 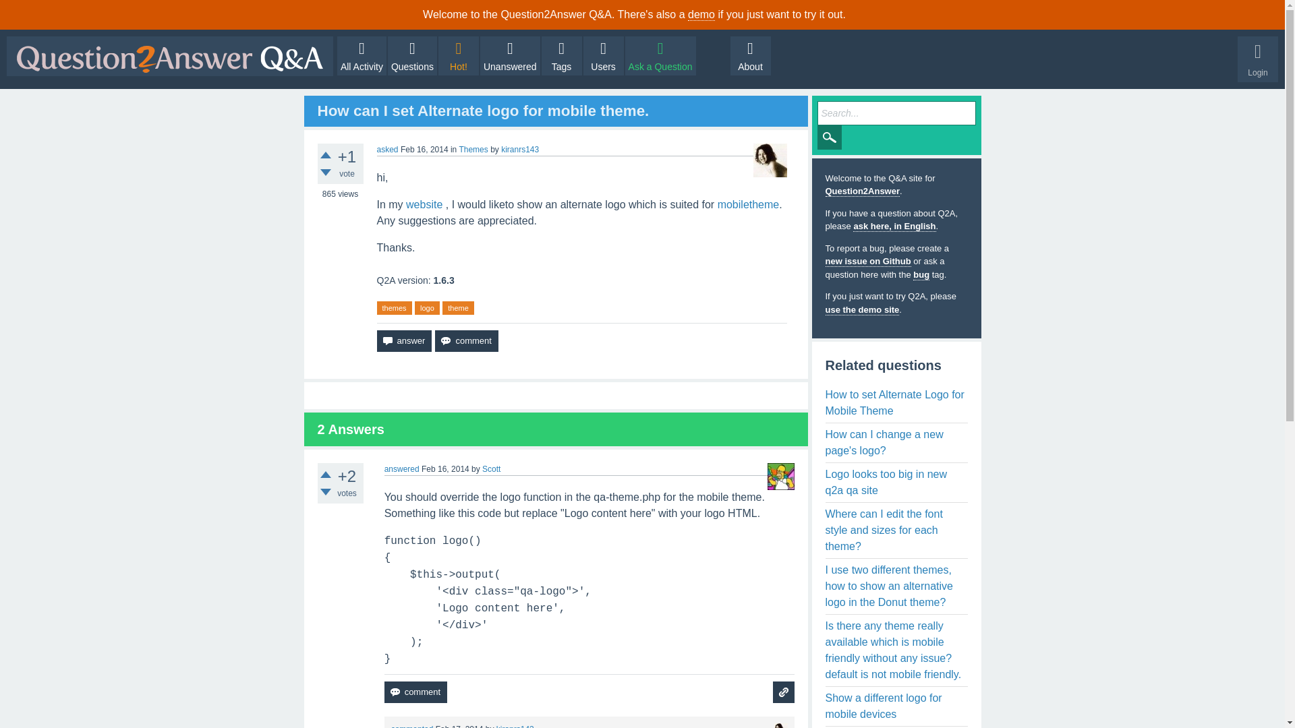 What do you see at coordinates (519, 149) in the screenshot?
I see `kiranrs143` at bounding box center [519, 149].